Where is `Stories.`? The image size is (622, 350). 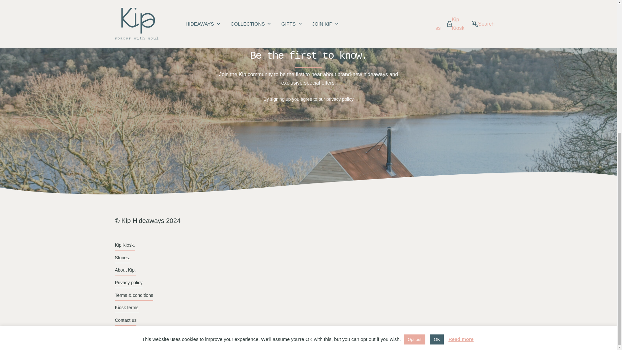
Stories. is located at coordinates (122, 258).